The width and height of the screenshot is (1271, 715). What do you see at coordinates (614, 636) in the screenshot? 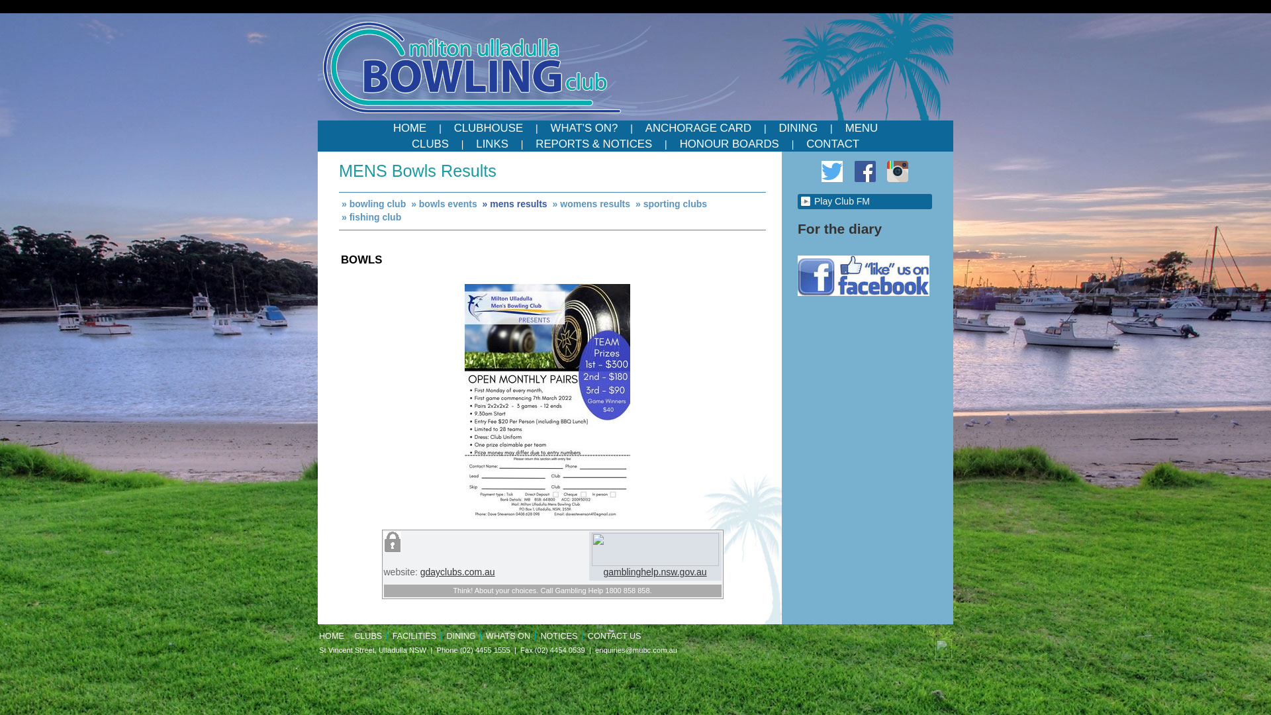
I see `CONTACT US` at bounding box center [614, 636].